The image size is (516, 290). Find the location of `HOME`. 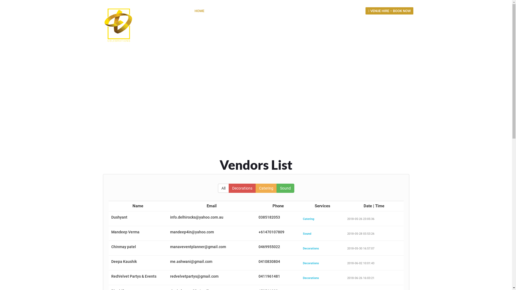

HOME is located at coordinates (199, 11).